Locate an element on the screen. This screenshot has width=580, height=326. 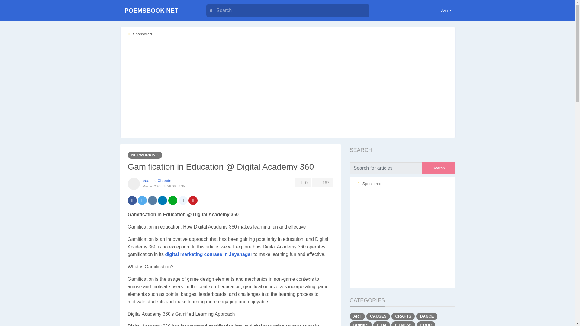
NETWORKING is located at coordinates (144, 155).